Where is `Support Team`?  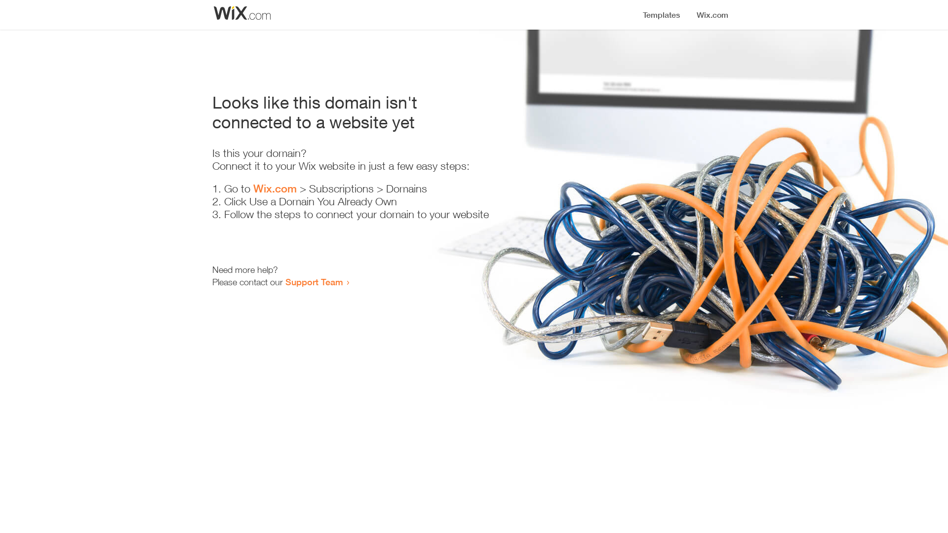 Support Team is located at coordinates (314, 282).